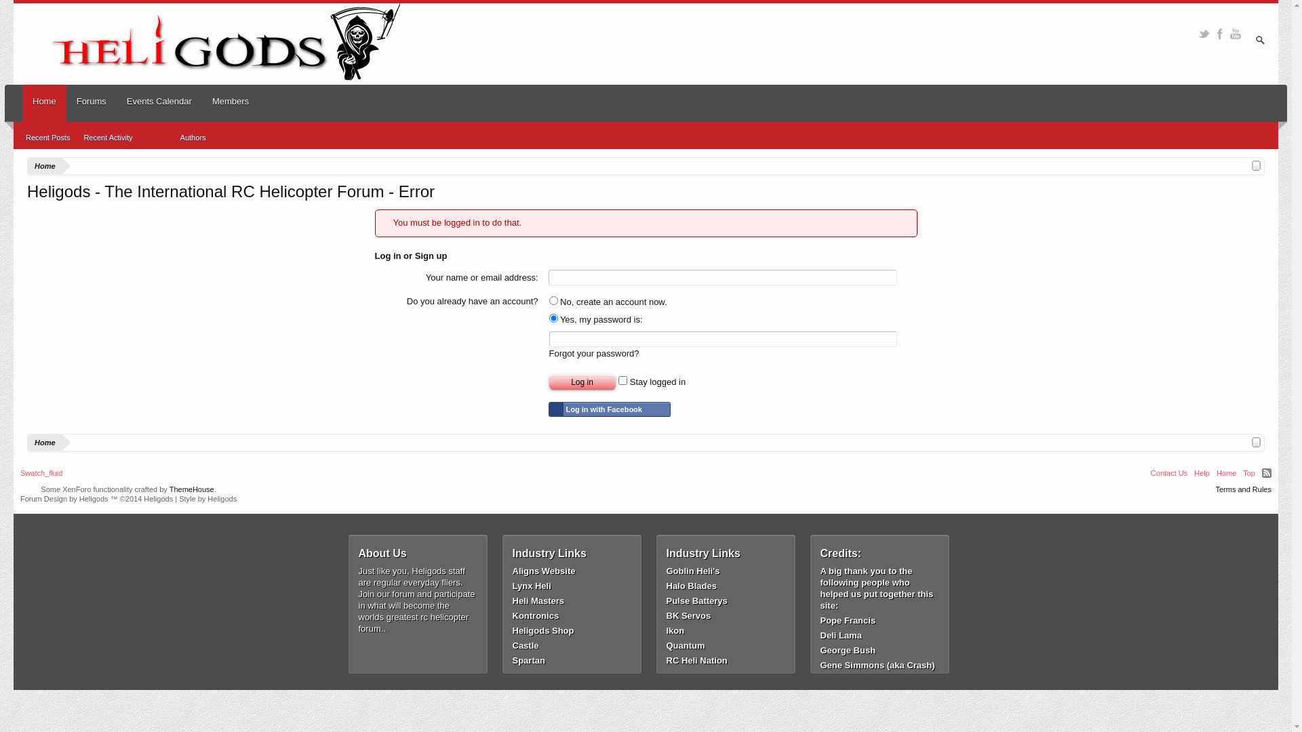  I want to click on Forums, so click(92, 102).